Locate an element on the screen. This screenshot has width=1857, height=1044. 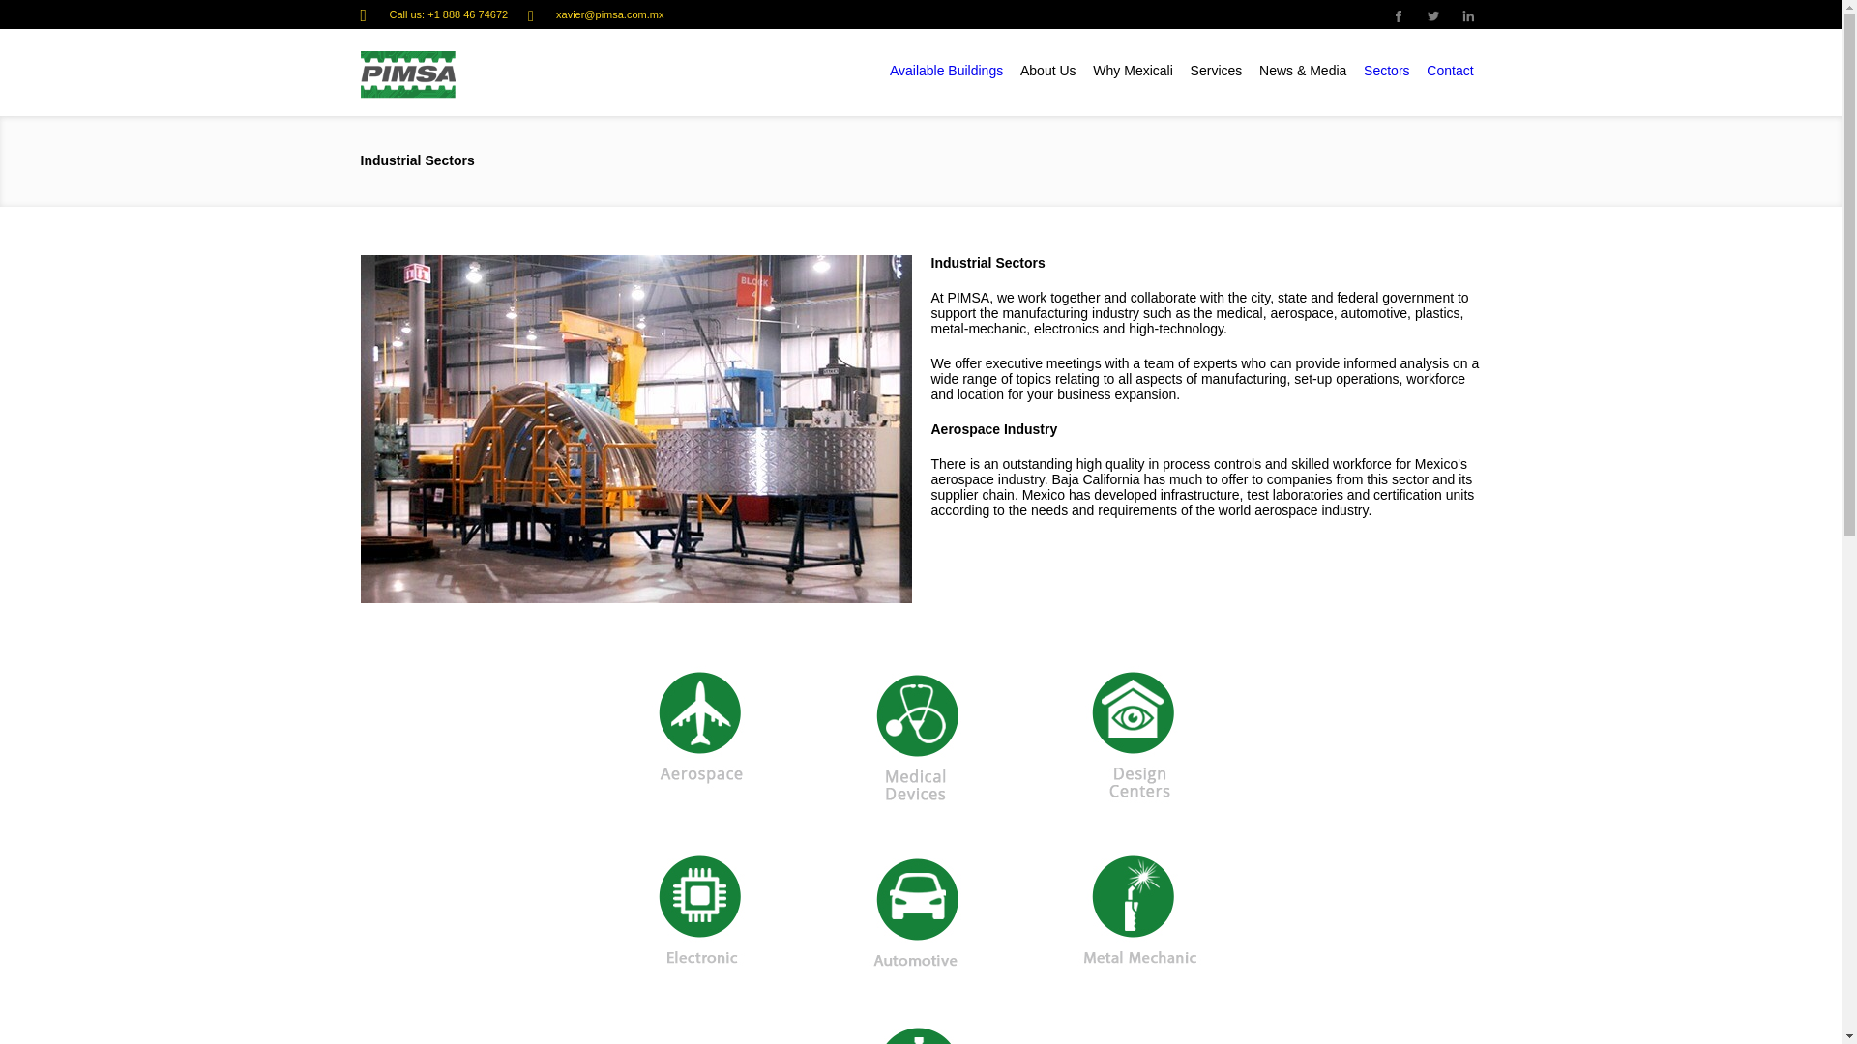
Why Mexicali is located at coordinates (1132, 70).